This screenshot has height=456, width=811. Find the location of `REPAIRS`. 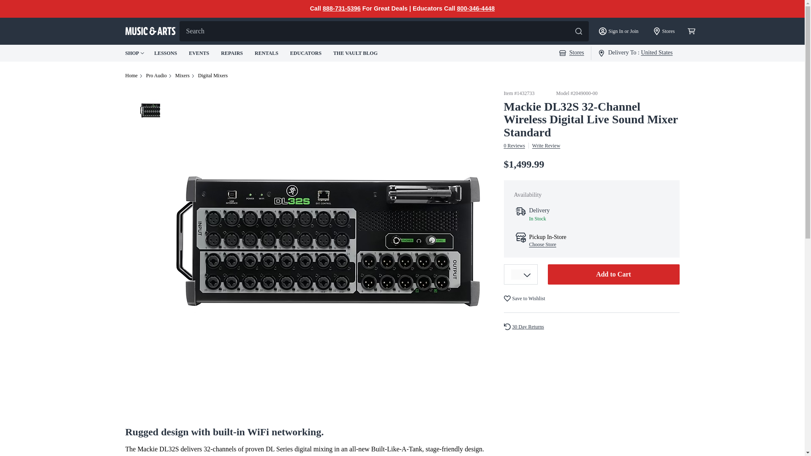

REPAIRS is located at coordinates (232, 53).